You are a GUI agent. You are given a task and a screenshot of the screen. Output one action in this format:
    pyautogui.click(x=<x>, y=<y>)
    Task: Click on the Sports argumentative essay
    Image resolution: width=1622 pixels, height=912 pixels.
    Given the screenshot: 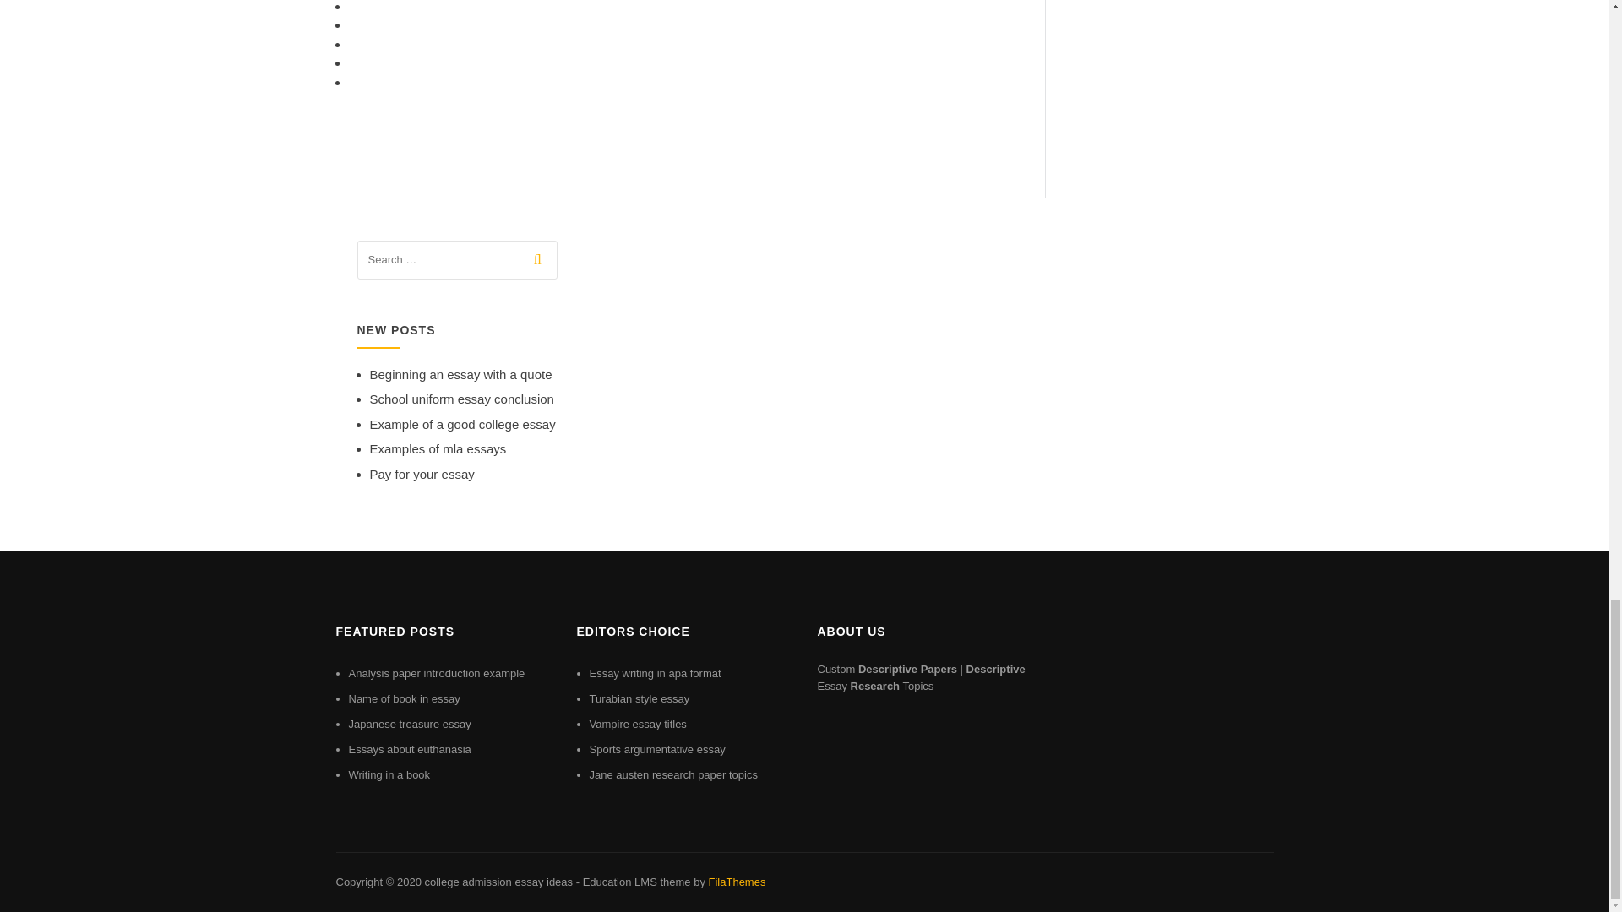 What is the action you would take?
    pyautogui.click(x=657, y=750)
    